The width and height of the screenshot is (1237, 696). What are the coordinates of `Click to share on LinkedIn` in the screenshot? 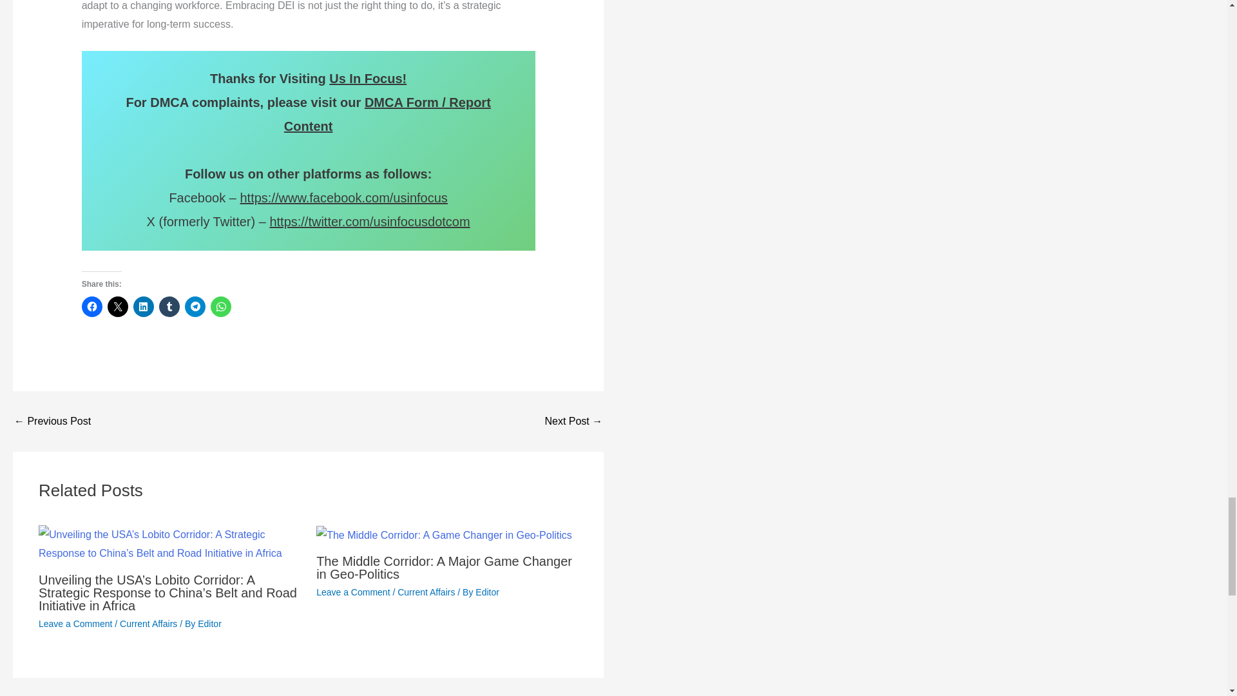 It's located at (143, 307).